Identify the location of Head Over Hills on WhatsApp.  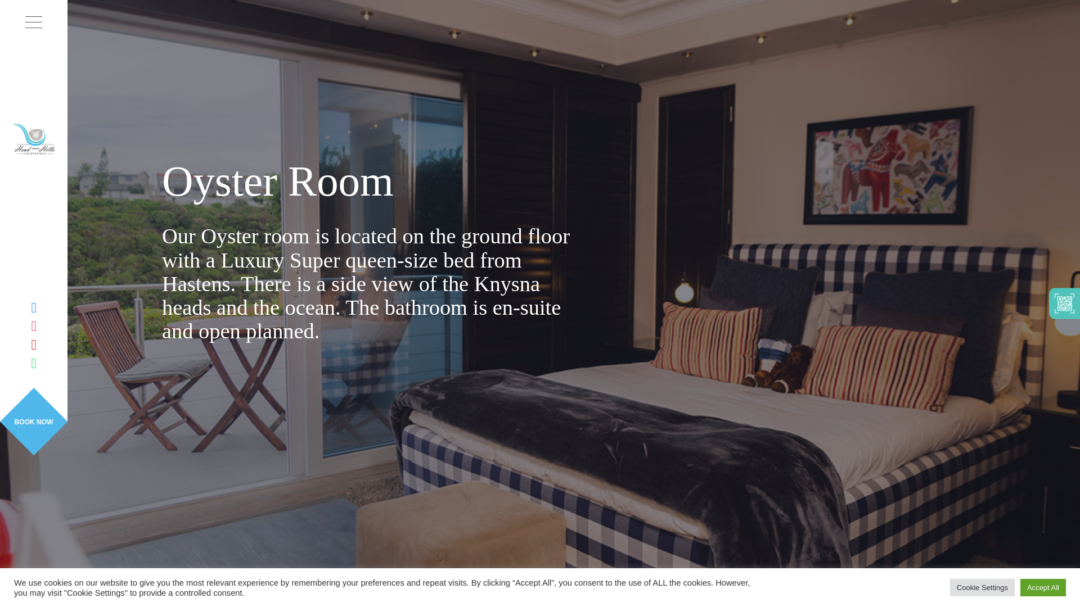
(33, 363).